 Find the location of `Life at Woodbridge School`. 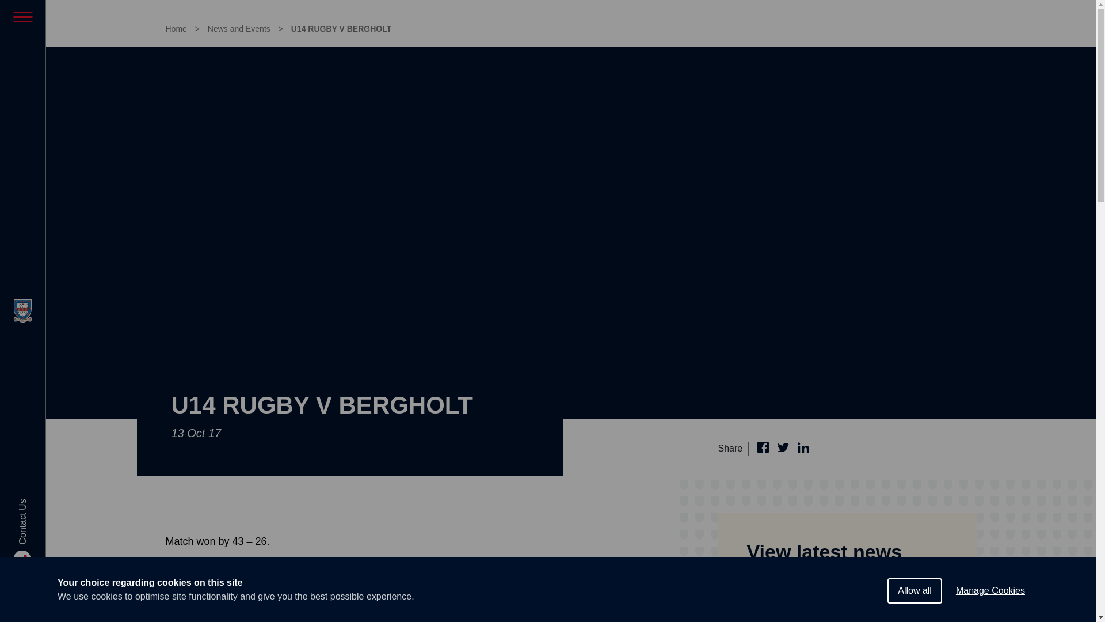

Life at Woodbridge School is located at coordinates (22, 93).